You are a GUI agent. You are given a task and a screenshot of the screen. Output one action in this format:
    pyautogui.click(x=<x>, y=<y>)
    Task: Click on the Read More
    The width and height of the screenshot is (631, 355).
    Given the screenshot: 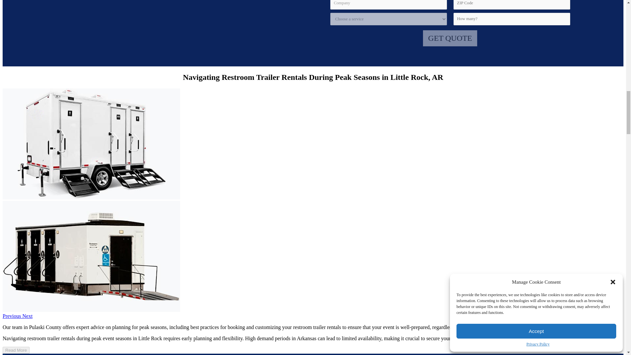 What is the action you would take?
    pyautogui.click(x=16, y=350)
    